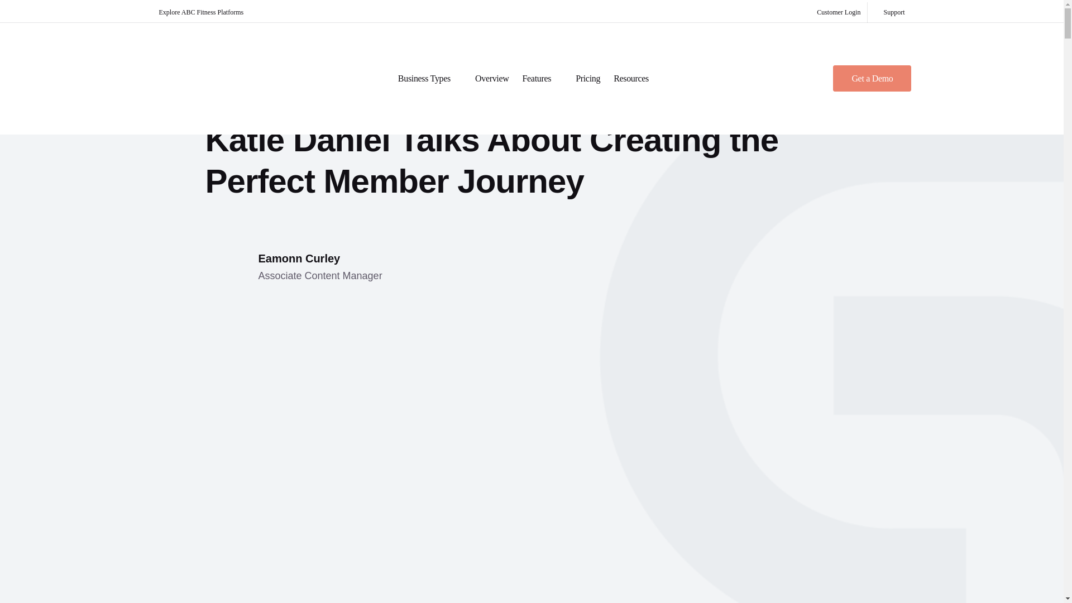 This screenshot has width=1072, height=603. What do you see at coordinates (205, 11) in the screenshot?
I see `Explore ABC Fitness Platforms` at bounding box center [205, 11].